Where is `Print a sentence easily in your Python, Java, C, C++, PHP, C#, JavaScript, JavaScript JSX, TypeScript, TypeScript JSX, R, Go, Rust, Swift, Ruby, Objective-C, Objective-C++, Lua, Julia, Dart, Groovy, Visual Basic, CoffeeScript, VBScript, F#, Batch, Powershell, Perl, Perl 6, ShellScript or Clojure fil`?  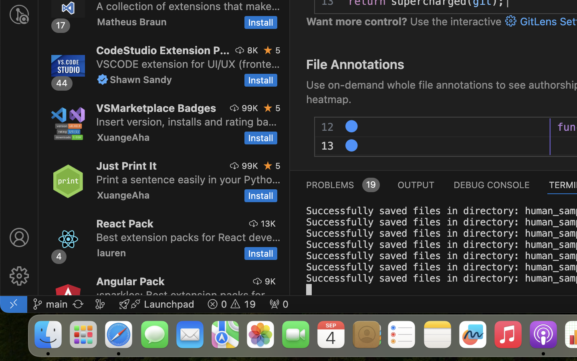
Print a sentence easily in your Python, Java, C, C++, PHP, C#, JavaScript, JavaScript JSX, TypeScript, TypeScript JSX, R, Go, Rust, Swift, Ruby, Objective-C, Objective-C++, Lua, Julia, Dart, Groovy, Visual Basic, CoffeeScript, VBScript, F#, Batch, Powershell, Perl, Perl 6, ShellScript or Clojure fil is located at coordinates (188, 179).